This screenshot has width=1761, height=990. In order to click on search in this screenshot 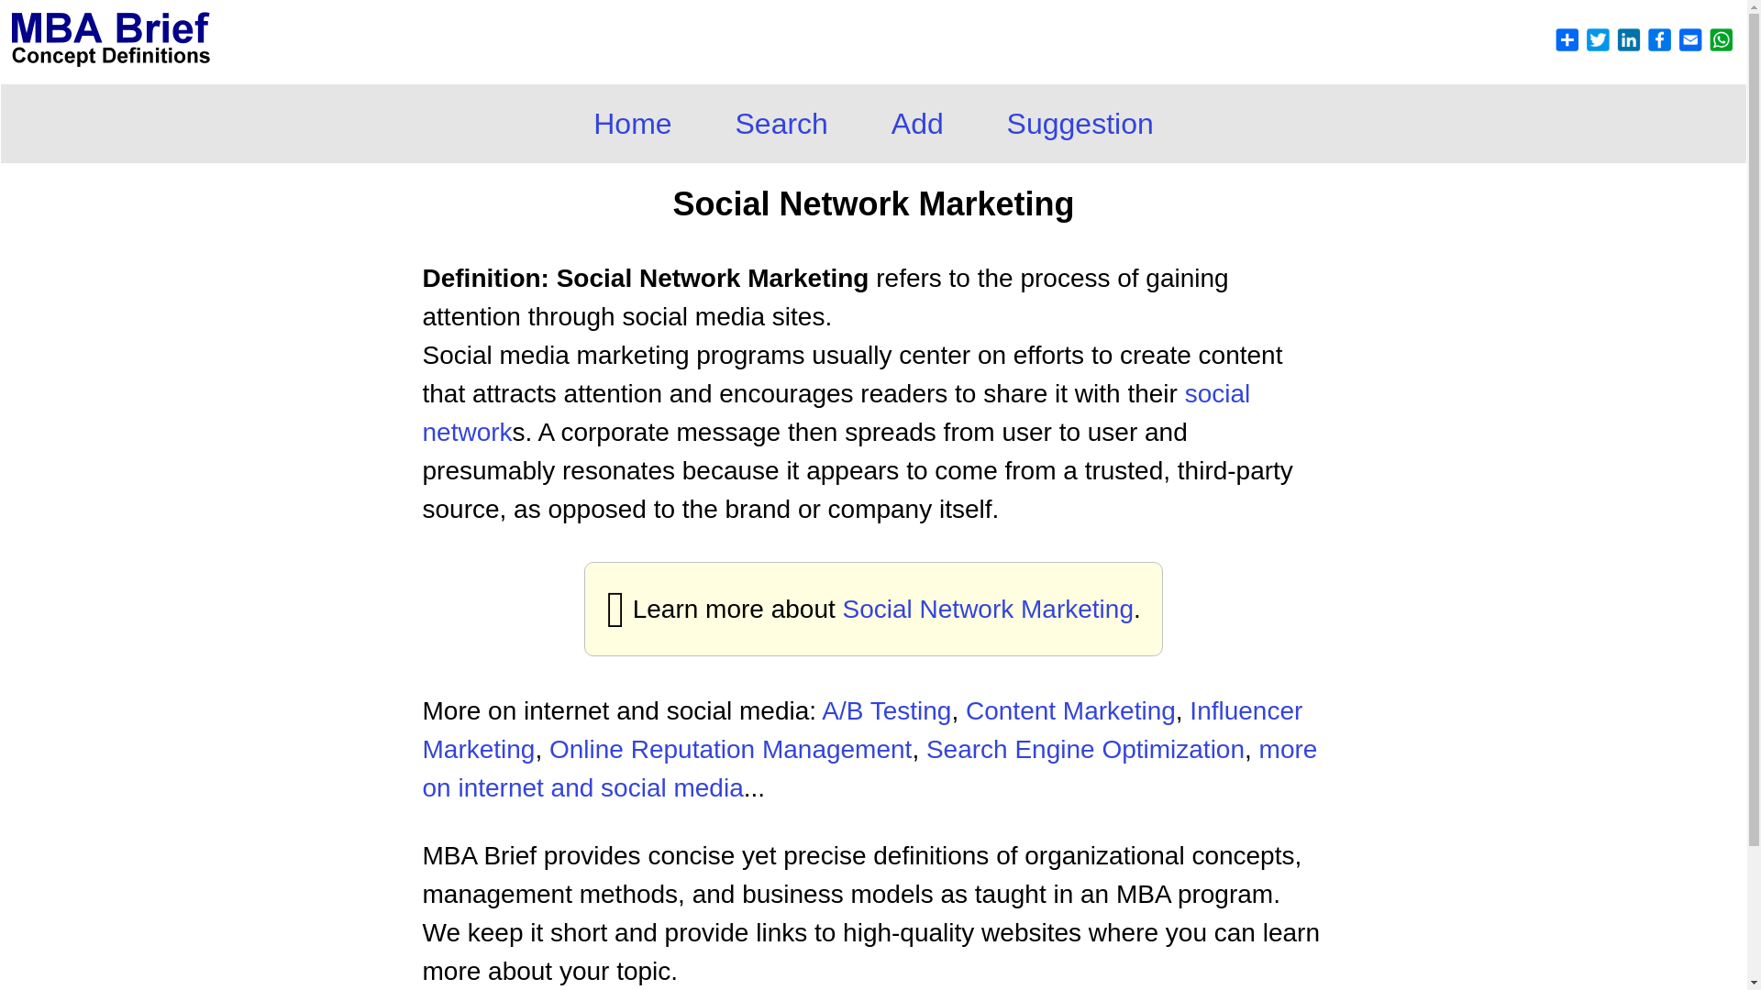, I will do `click(989, 609)`.